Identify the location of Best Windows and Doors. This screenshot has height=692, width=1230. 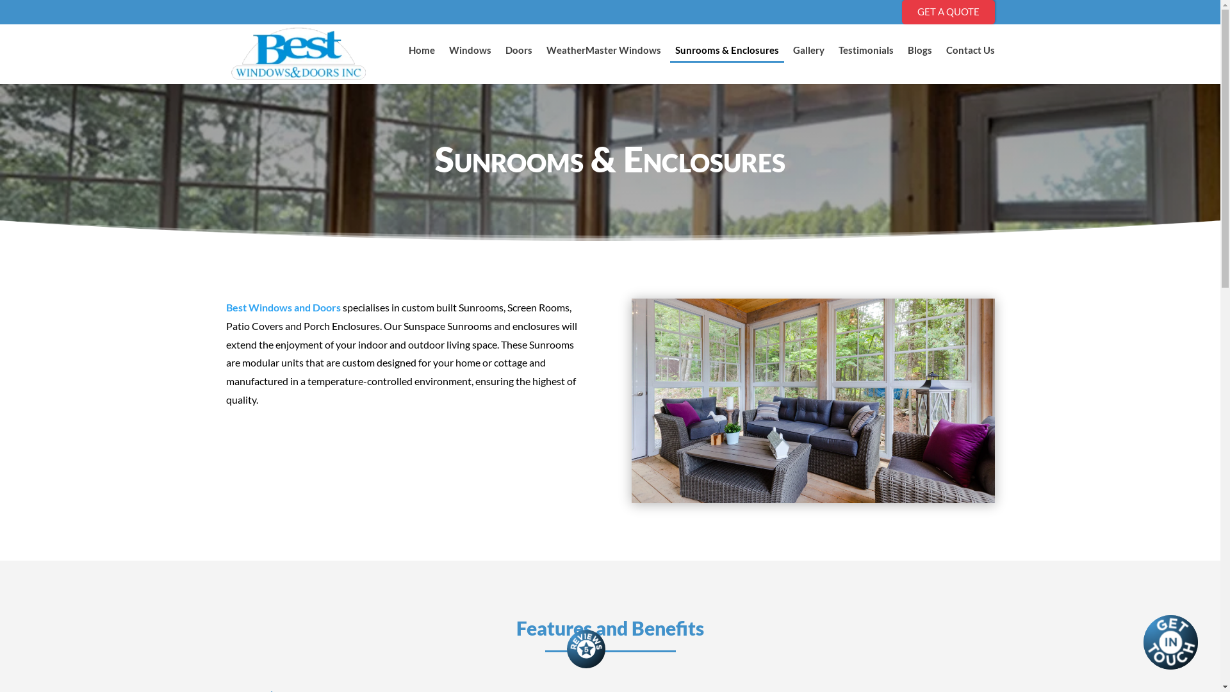
(283, 308).